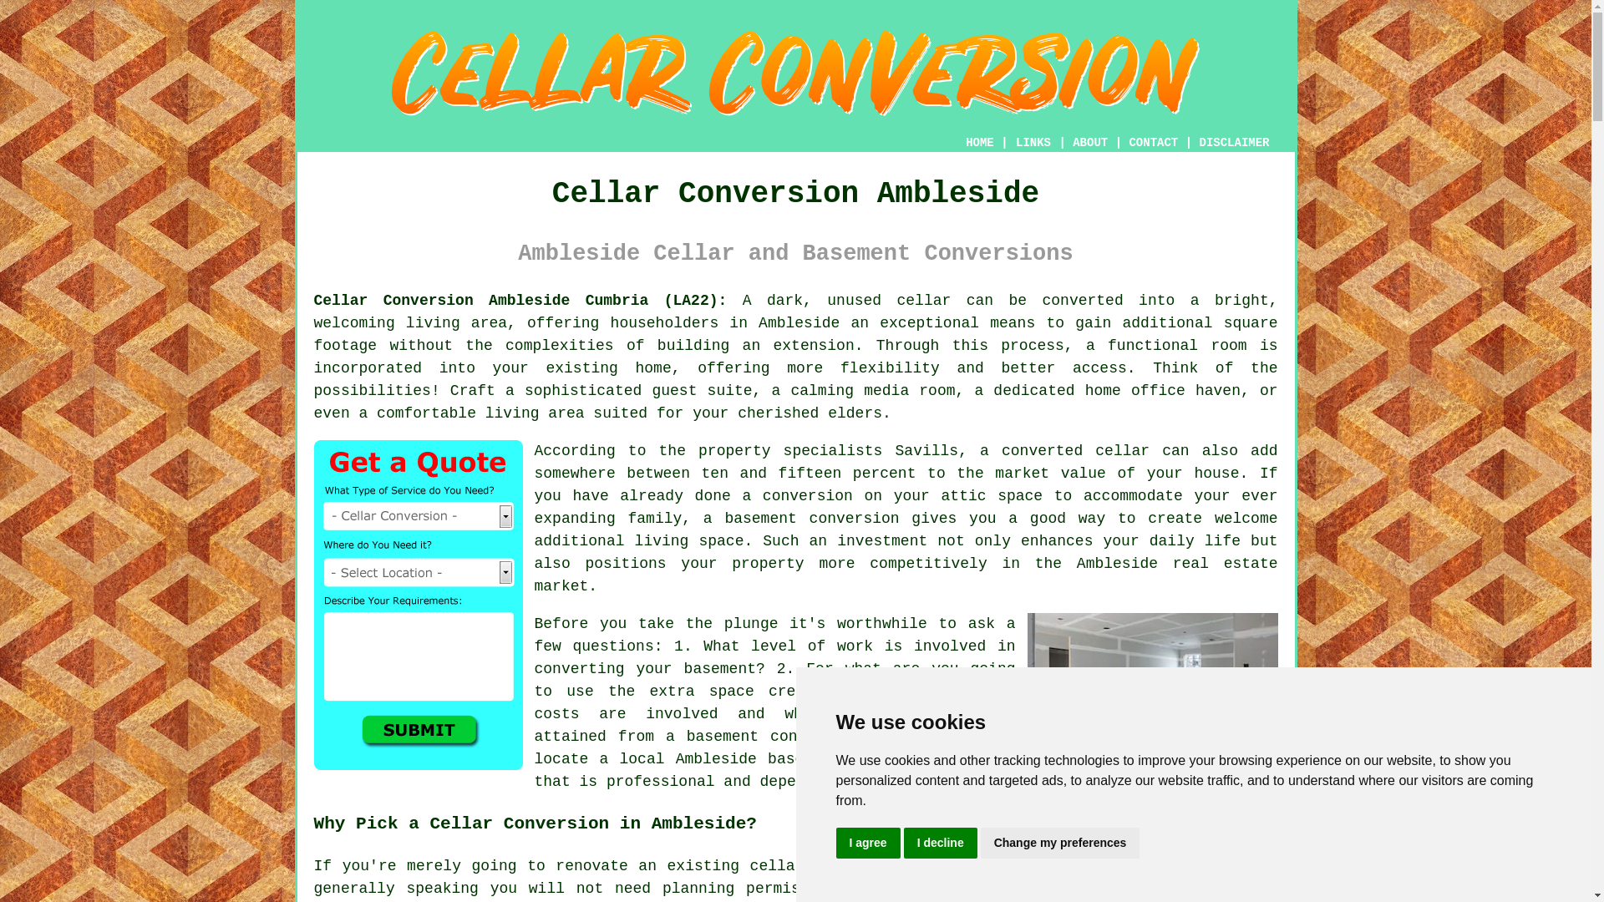 This screenshot has height=902, width=1604. What do you see at coordinates (777, 865) in the screenshot?
I see `cellar` at bounding box center [777, 865].